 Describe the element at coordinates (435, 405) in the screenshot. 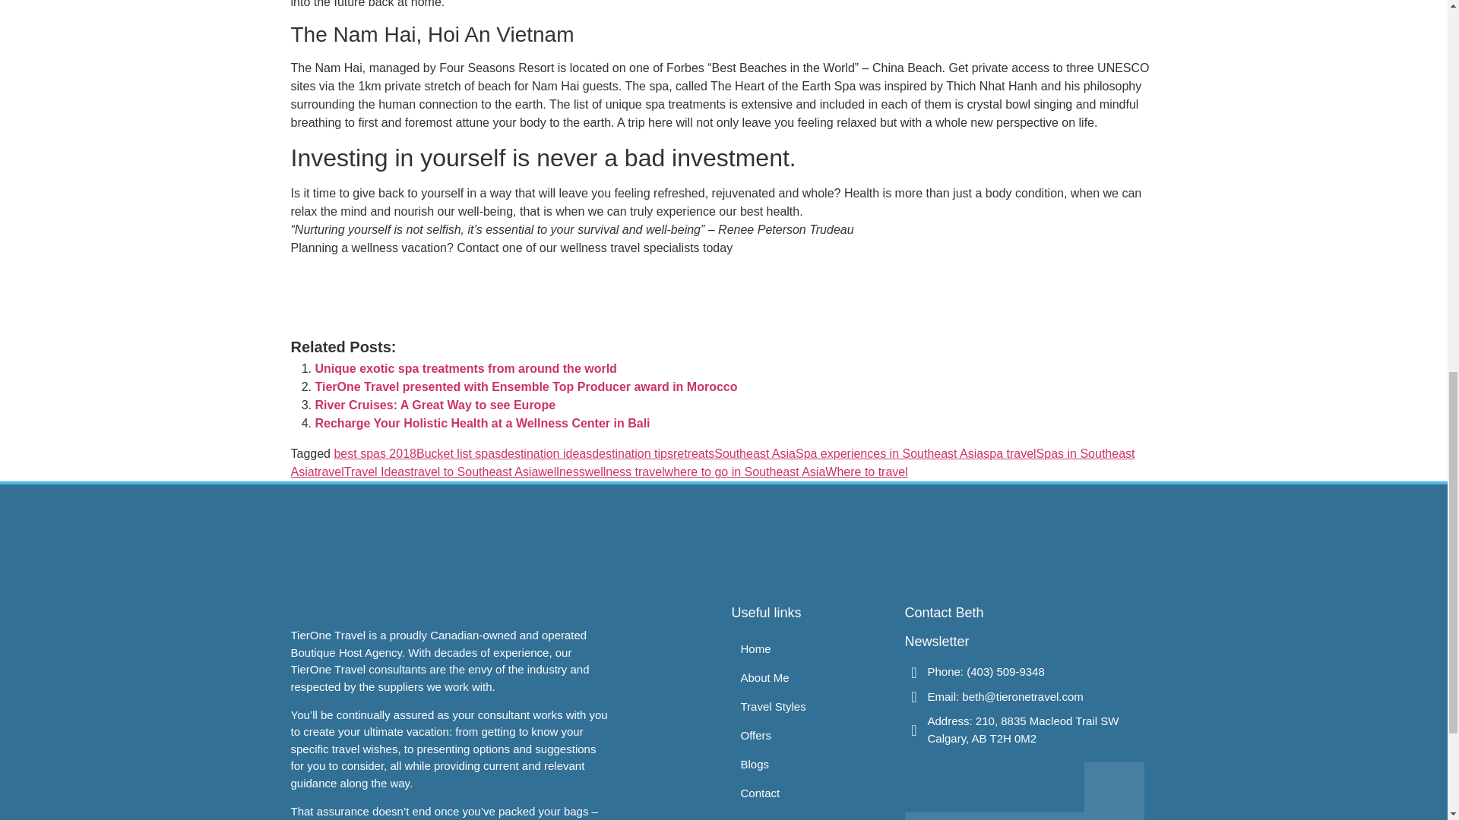

I see `River Cruises: A Great Way to see Europe` at that location.